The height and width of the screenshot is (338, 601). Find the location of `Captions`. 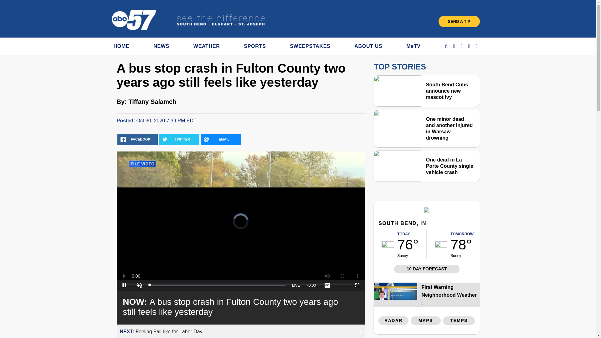

Captions is located at coordinates (327, 285).